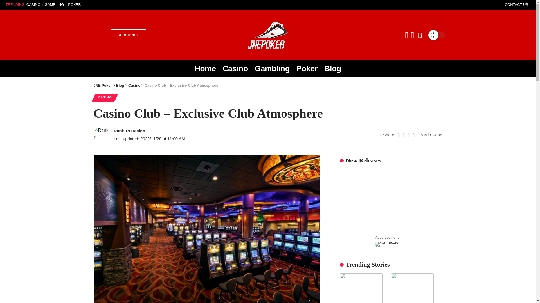 Image resolution: width=540 pixels, height=303 pixels. Describe the element at coordinates (205, 68) in the screenshot. I see `Home` at that location.